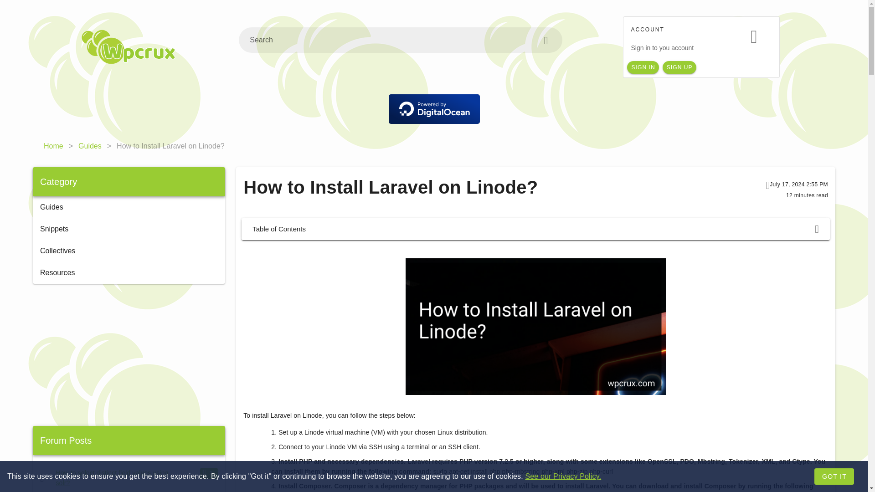 The width and height of the screenshot is (875, 492). What do you see at coordinates (129, 207) in the screenshot?
I see `Guides` at bounding box center [129, 207].